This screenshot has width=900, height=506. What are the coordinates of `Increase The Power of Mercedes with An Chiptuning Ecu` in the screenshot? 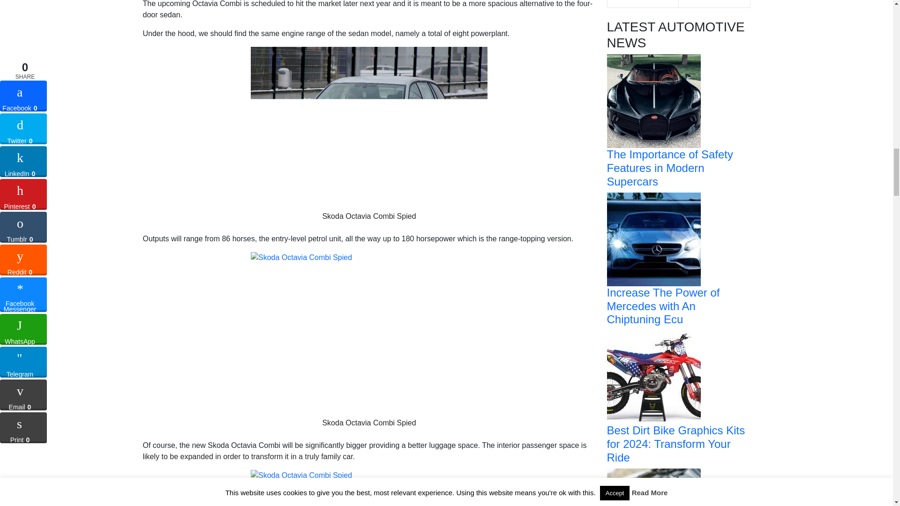 It's located at (653, 239).